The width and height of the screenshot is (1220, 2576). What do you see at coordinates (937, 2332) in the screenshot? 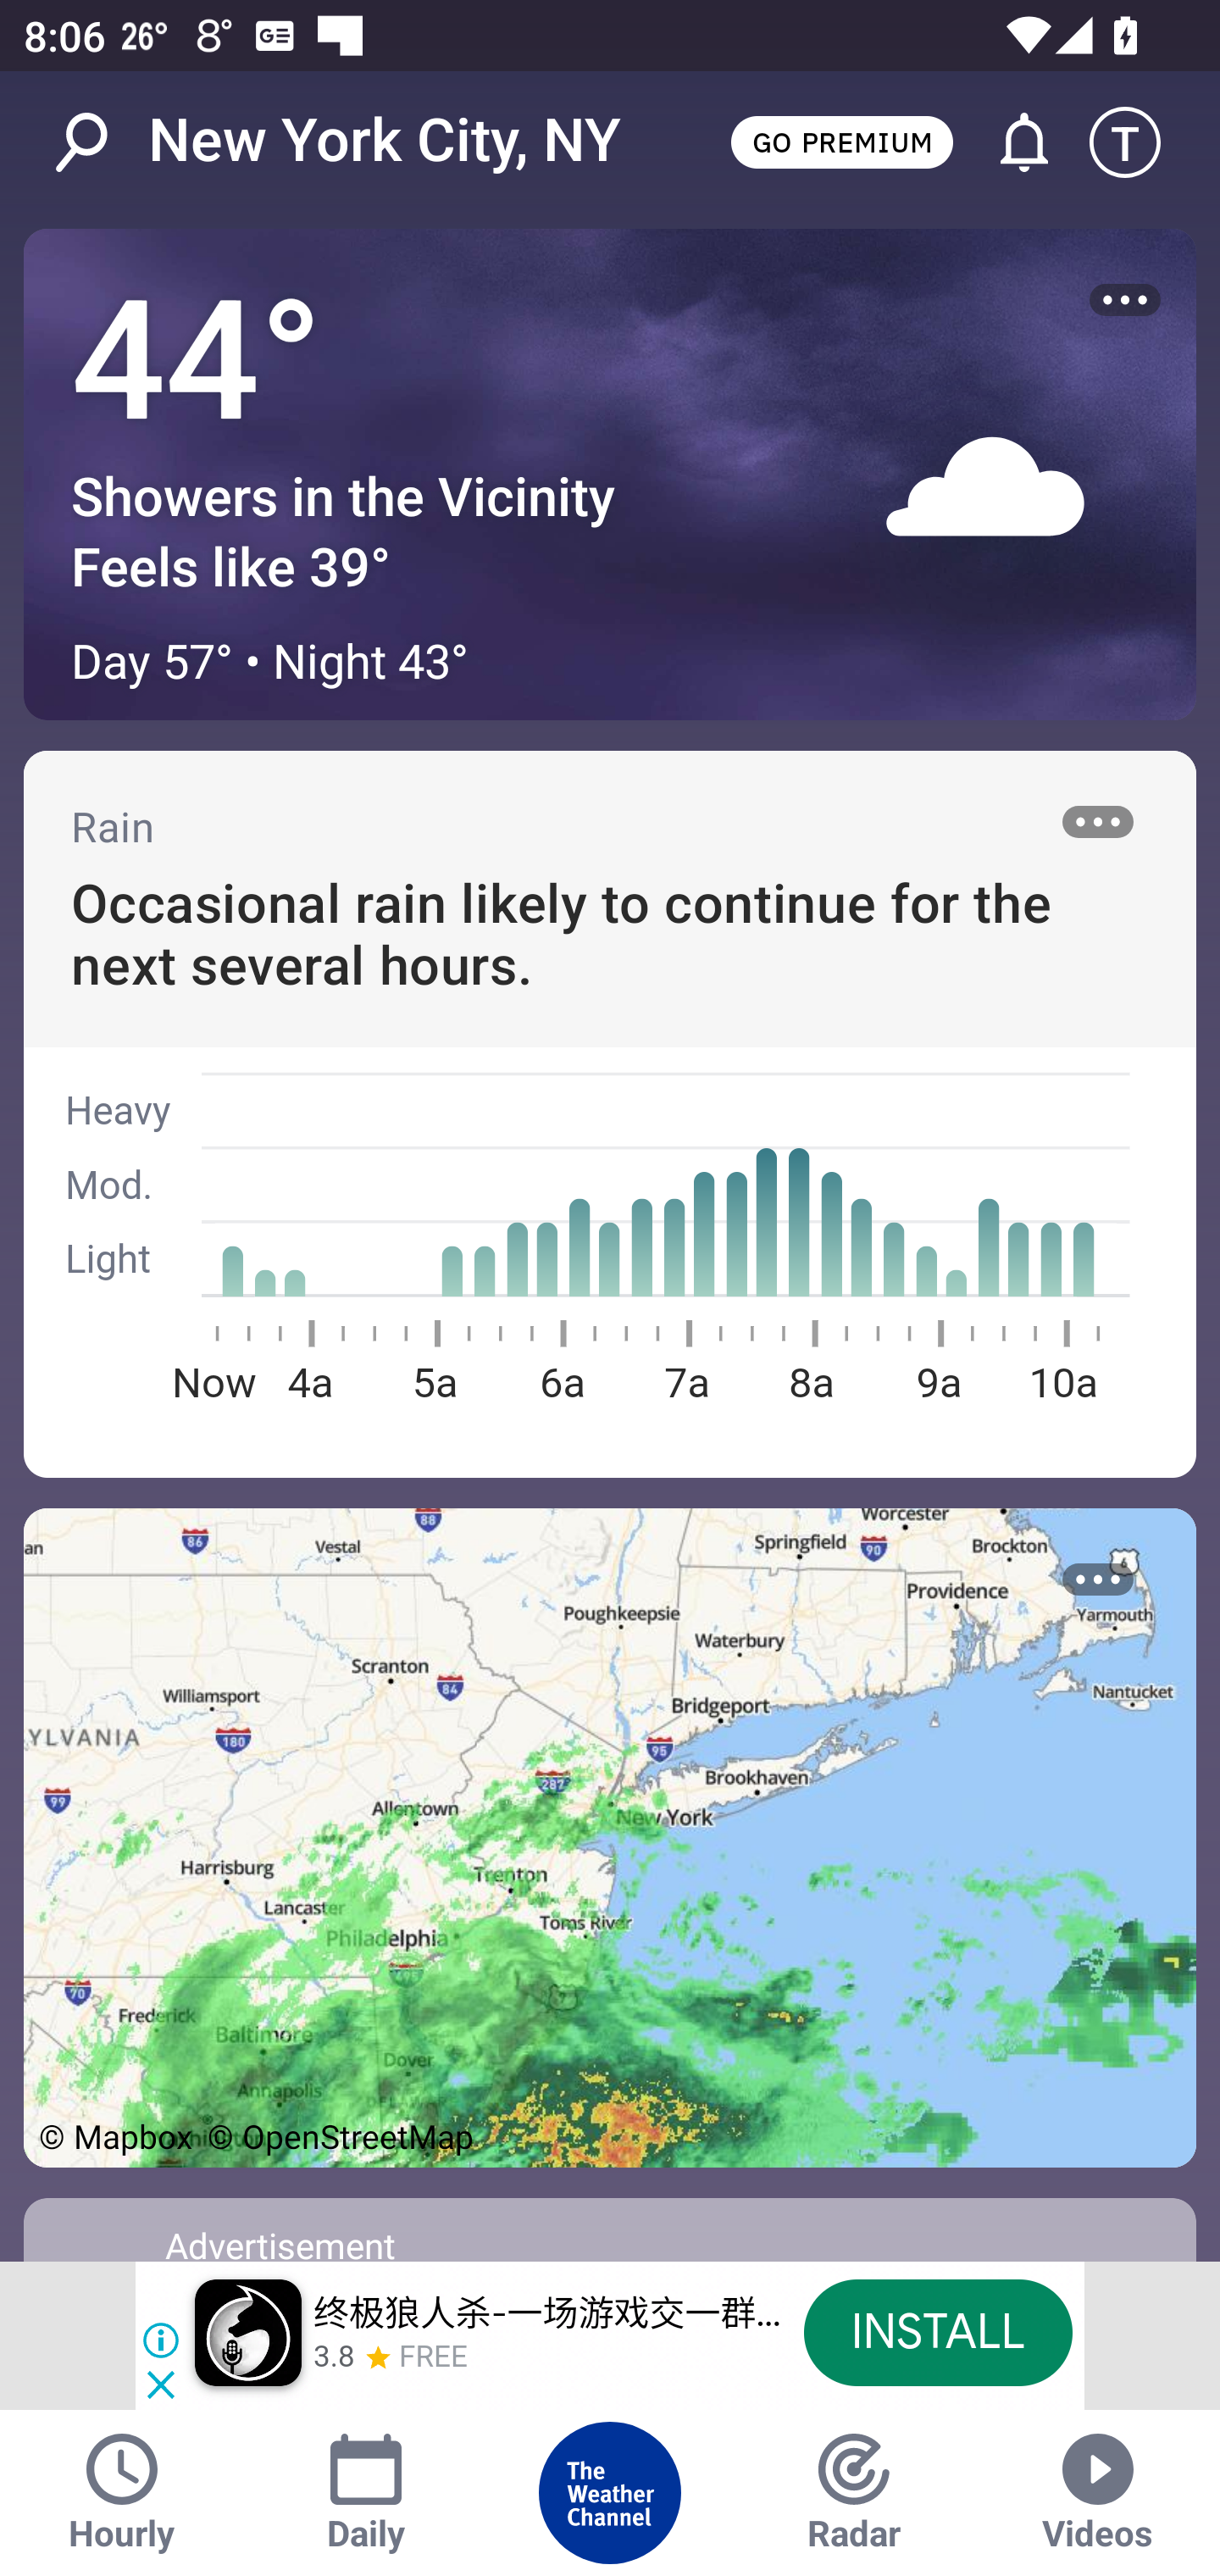
I see `INSTALL` at bounding box center [937, 2332].